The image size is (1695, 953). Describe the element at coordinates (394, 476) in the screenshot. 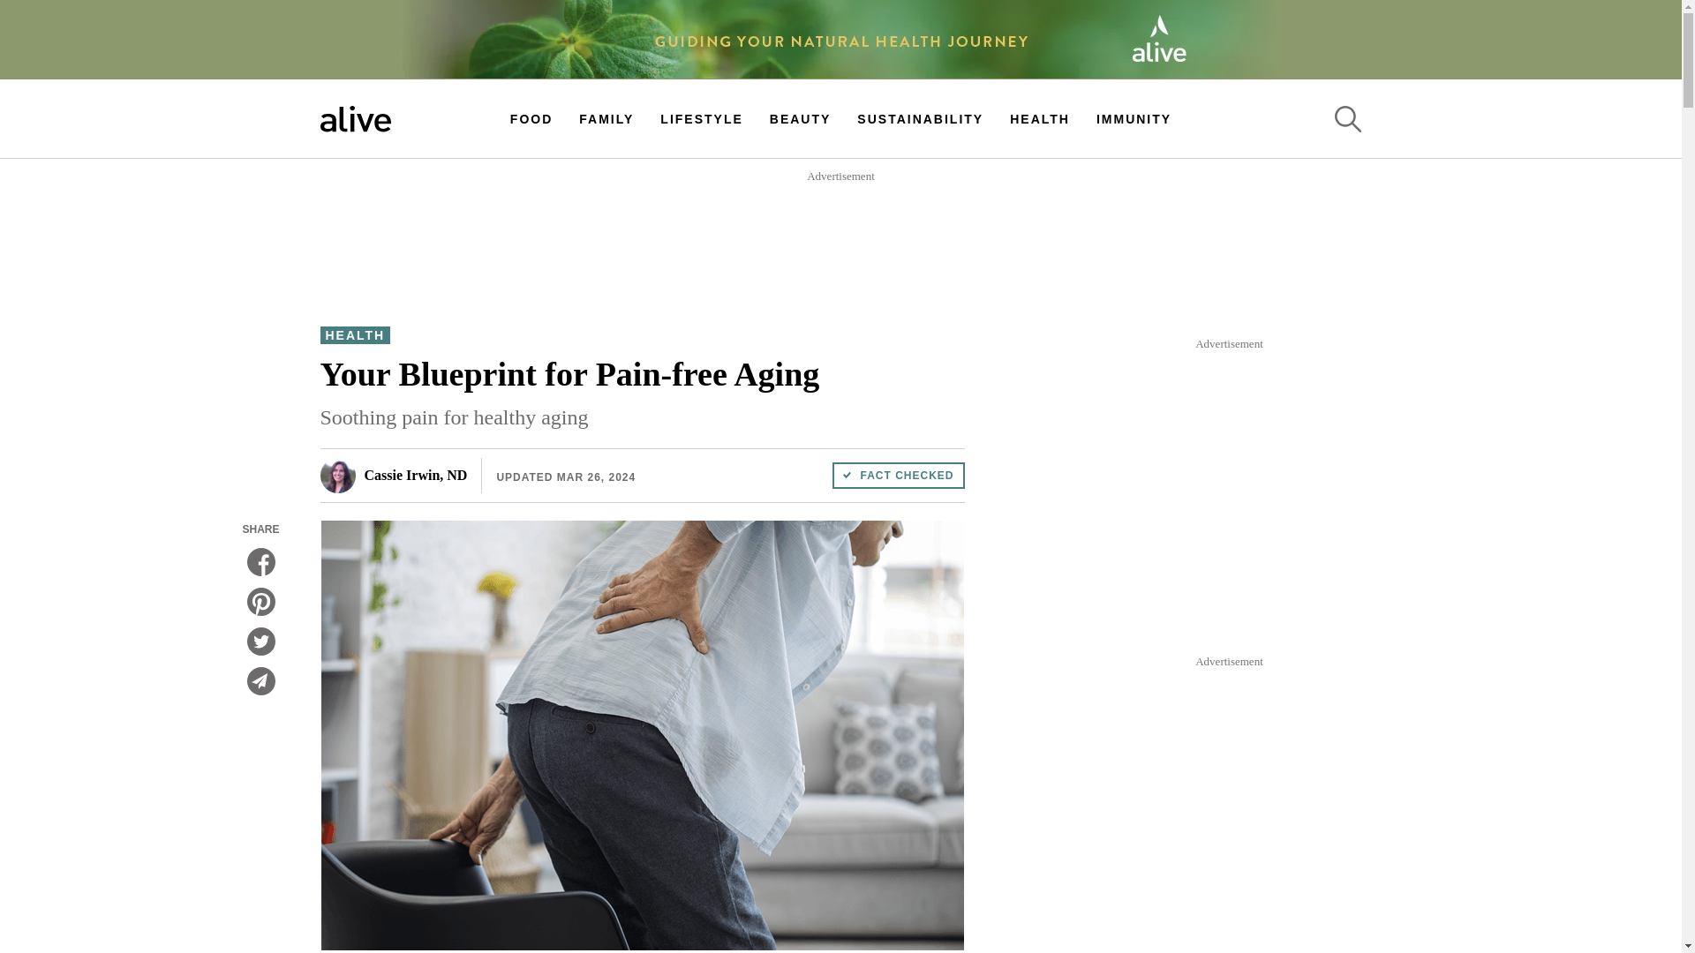

I see `Cassie Irwin, ND` at that location.